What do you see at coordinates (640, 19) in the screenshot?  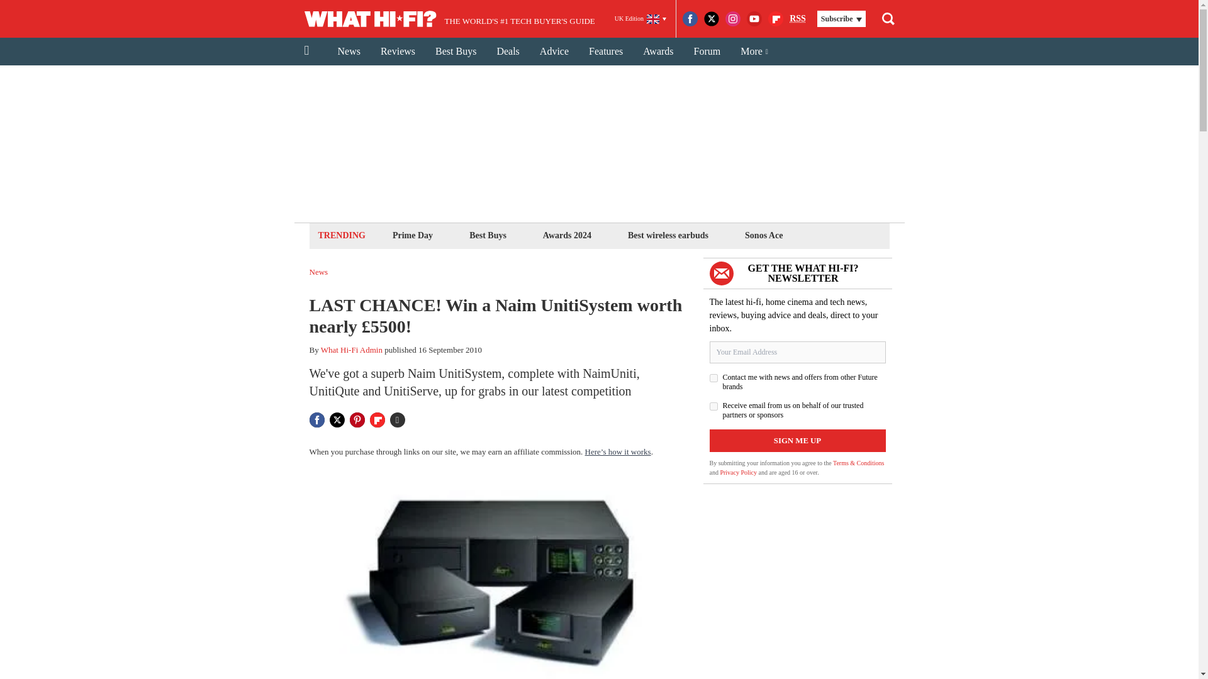 I see `UK Edition` at bounding box center [640, 19].